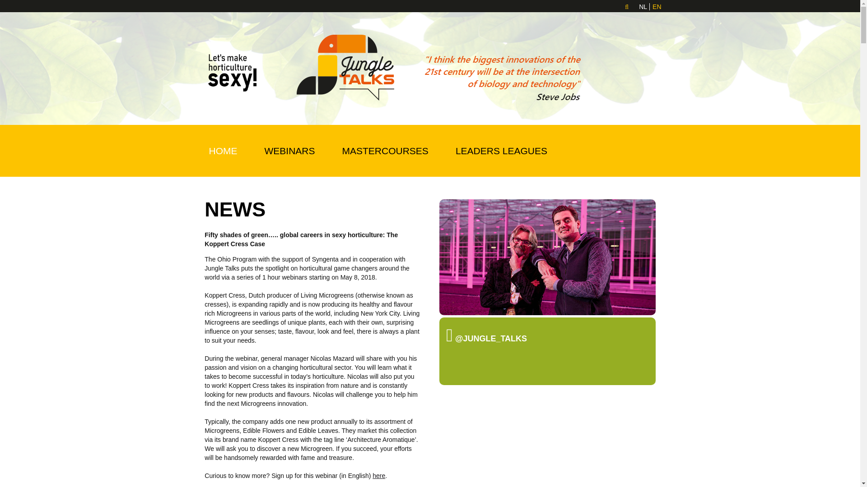  What do you see at coordinates (378, 475) in the screenshot?
I see `here` at bounding box center [378, 475].